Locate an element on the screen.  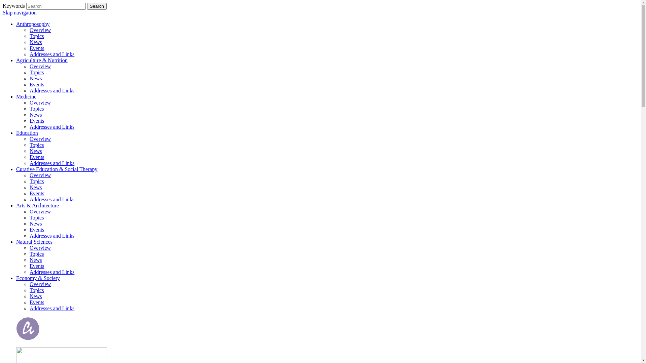
Education is located at coordinates (27, 133).